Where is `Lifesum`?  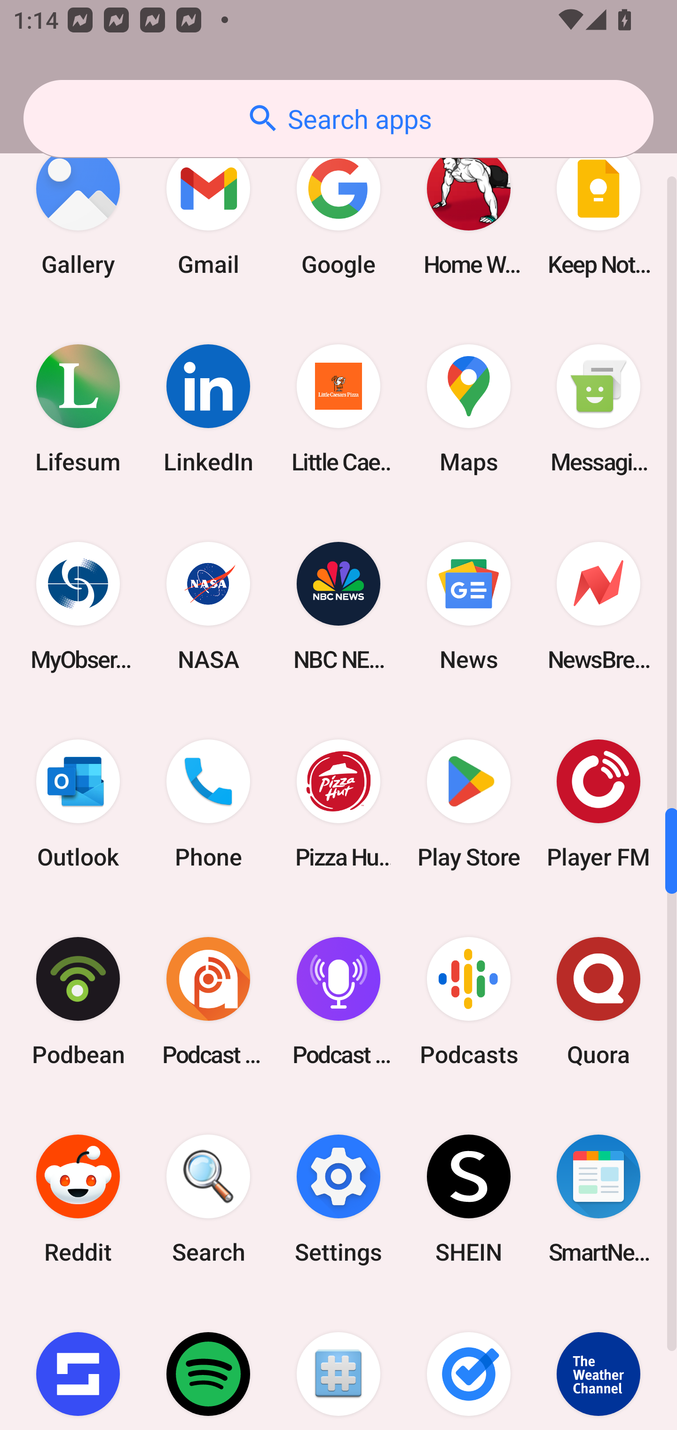 Lifesum is located at coordinates (78, 409).